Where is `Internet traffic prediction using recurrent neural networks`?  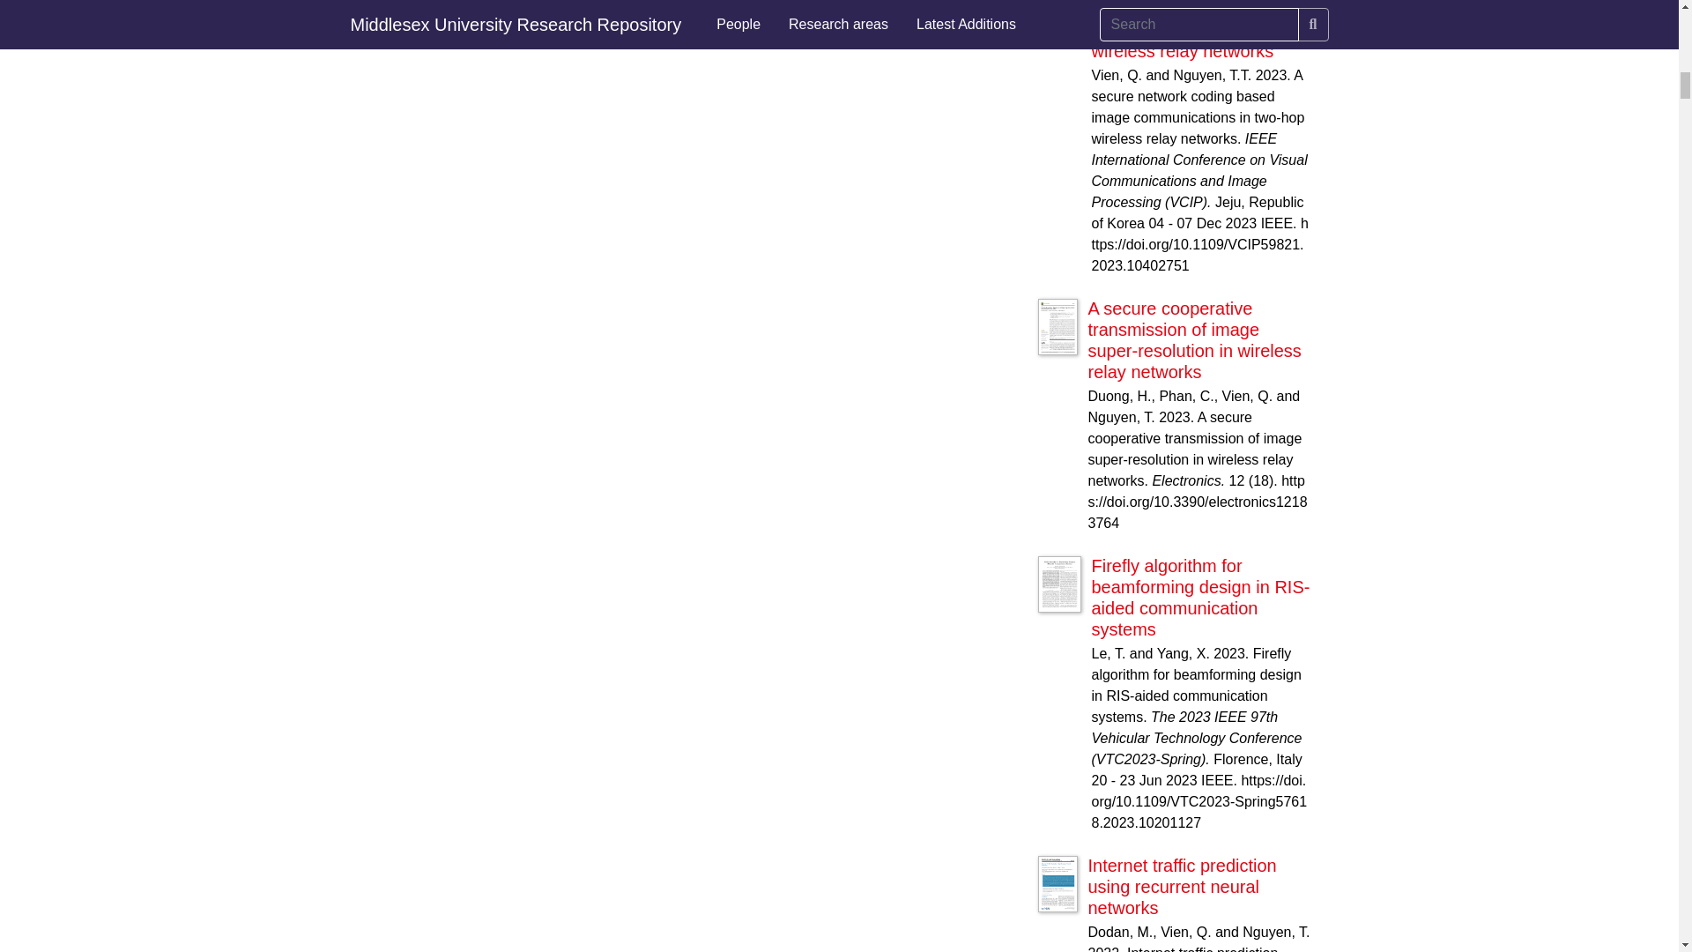
Internet traffic prediction using recurrent neural networks is located at coordinates (1181, 887).